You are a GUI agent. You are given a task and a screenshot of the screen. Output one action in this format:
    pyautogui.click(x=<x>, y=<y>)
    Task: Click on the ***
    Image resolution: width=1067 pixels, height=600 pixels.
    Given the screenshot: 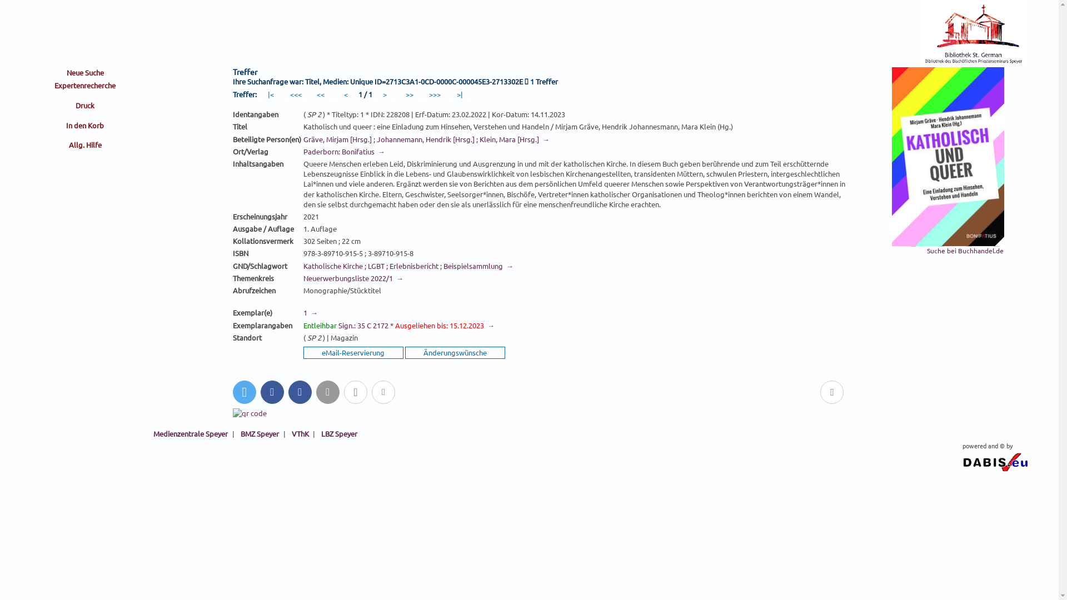 What is the action you would take?
    pyautogui.click(x=302, y=266)
    